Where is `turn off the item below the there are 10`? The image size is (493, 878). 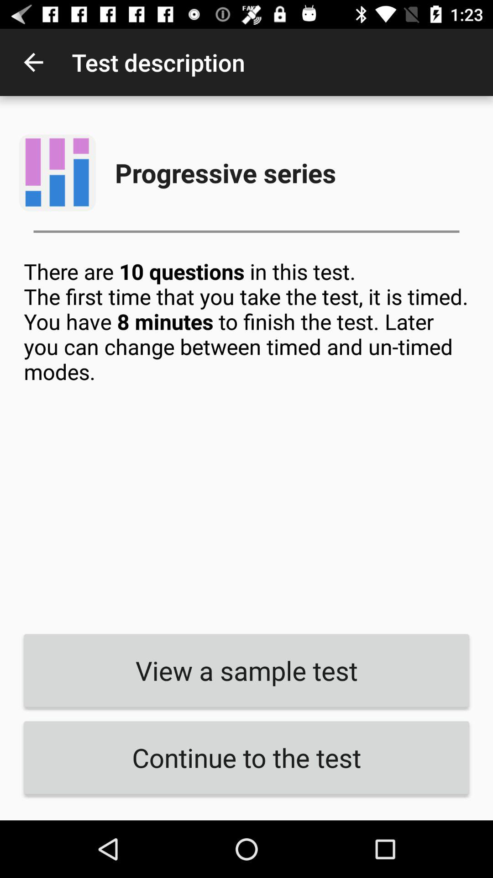 turn off the item below the there are 10 is located at coordinates (246, 670).